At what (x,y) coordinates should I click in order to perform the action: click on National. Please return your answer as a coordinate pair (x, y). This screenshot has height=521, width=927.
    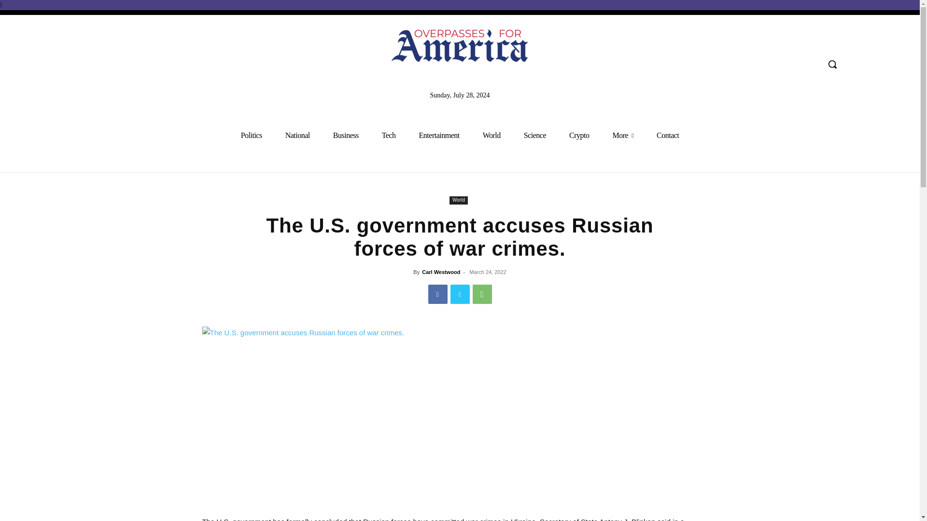
    Looking at the image, I should click on (297, 135).